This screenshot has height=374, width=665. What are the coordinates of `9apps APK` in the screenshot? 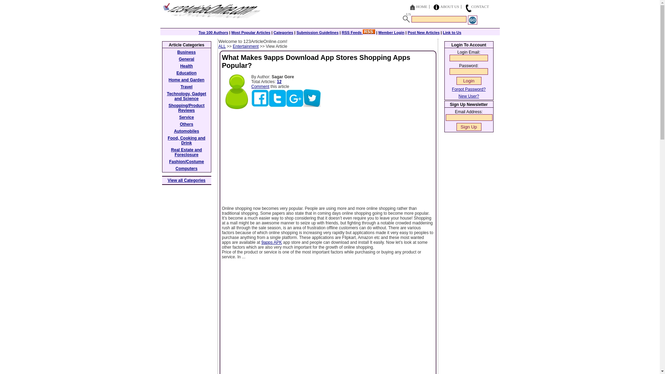 It's located at (272, 242).